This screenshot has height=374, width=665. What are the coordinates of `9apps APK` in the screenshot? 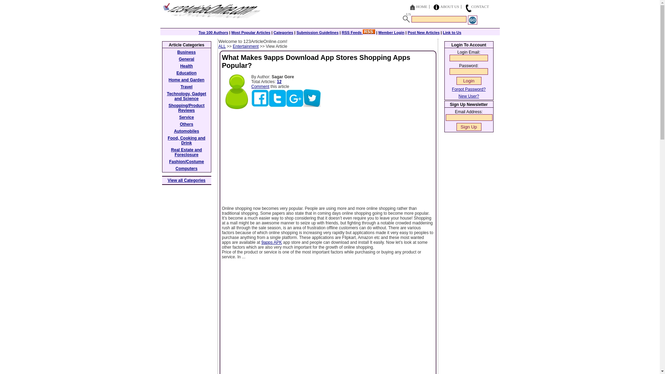 It's located at (272, 242).